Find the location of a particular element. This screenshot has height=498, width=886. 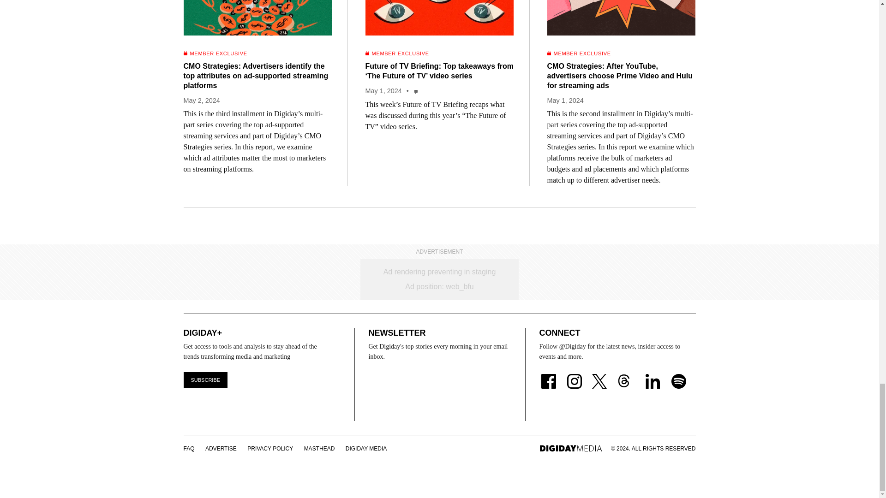

Join the conversation is located at coordinates (416, 91).